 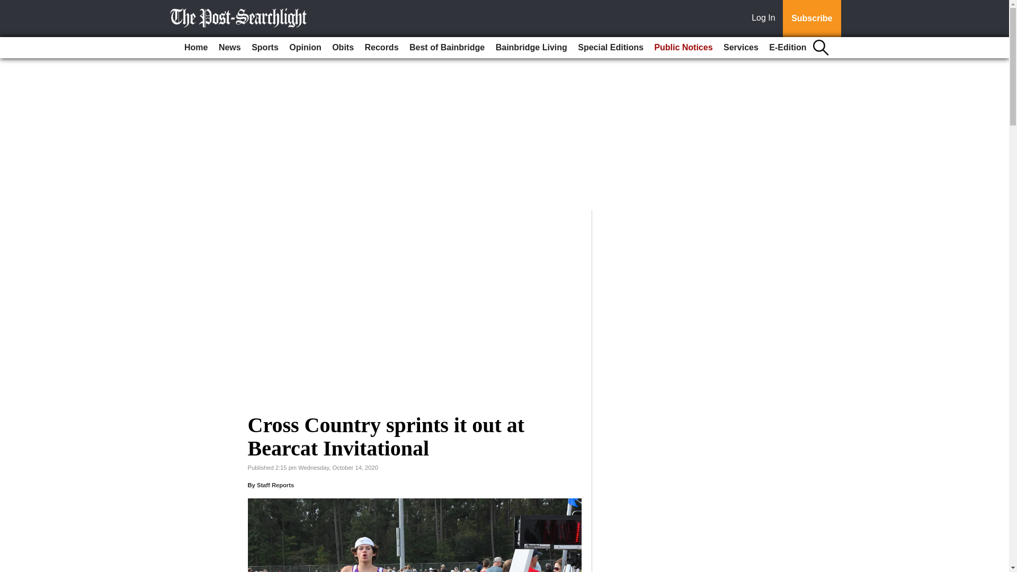 What do you see at coordinates (305, 48) in the screenshot?
I see `Opinion` at bounding box center [305, 48].